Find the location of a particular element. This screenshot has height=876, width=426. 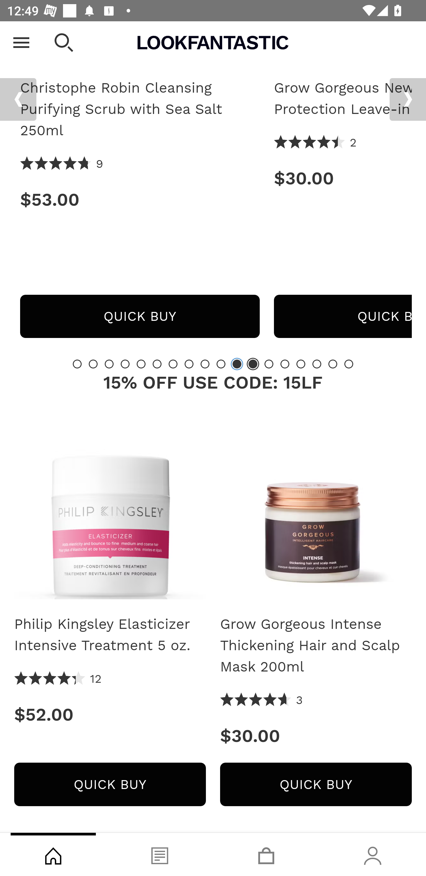

Price: $30.00 is located at coordinates (343, 179).